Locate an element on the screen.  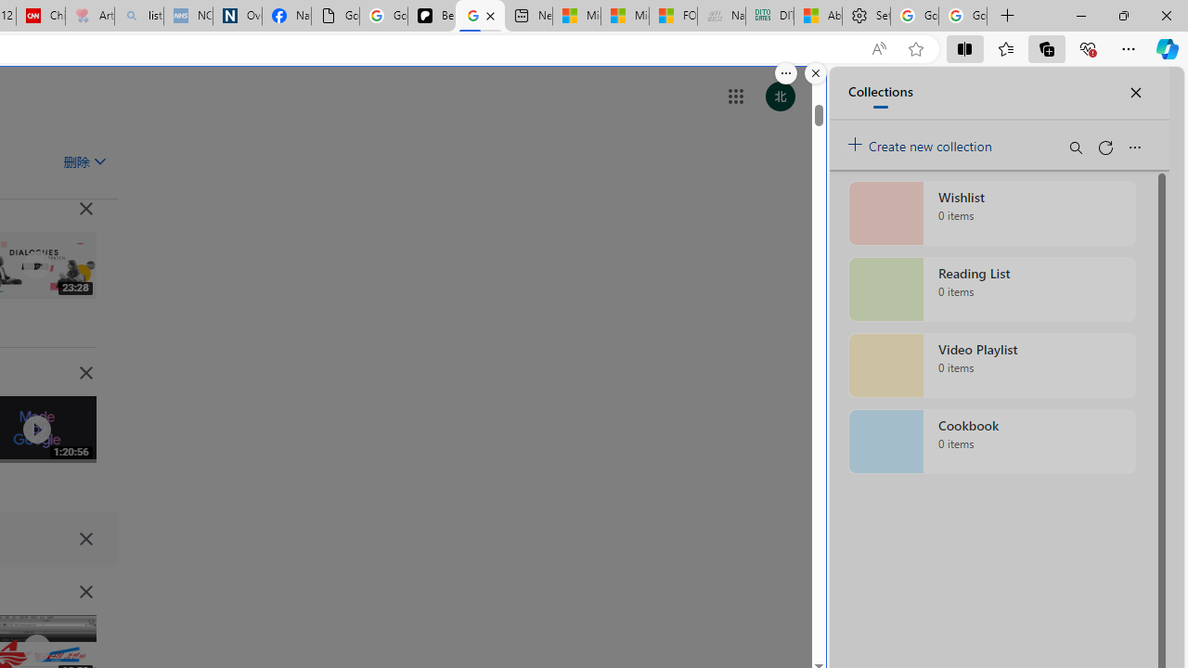
DITOGAMES AG Imprint is located at coordinates (769, 17).